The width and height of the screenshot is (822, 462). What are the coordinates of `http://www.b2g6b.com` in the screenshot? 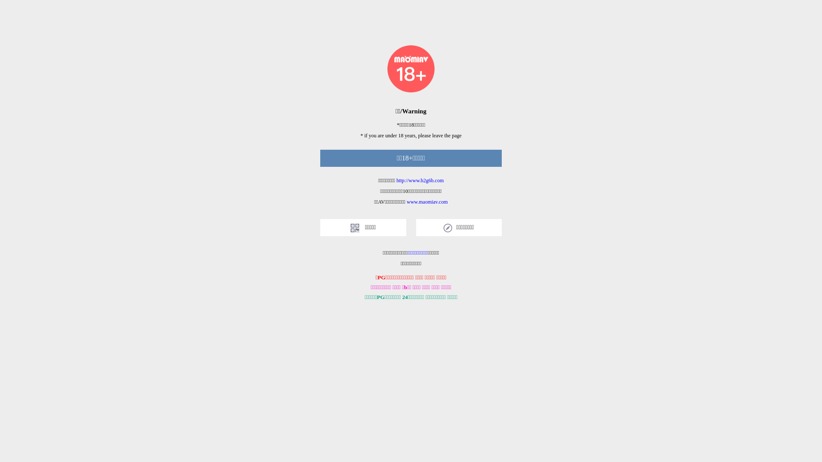 It's located at (420, 181).